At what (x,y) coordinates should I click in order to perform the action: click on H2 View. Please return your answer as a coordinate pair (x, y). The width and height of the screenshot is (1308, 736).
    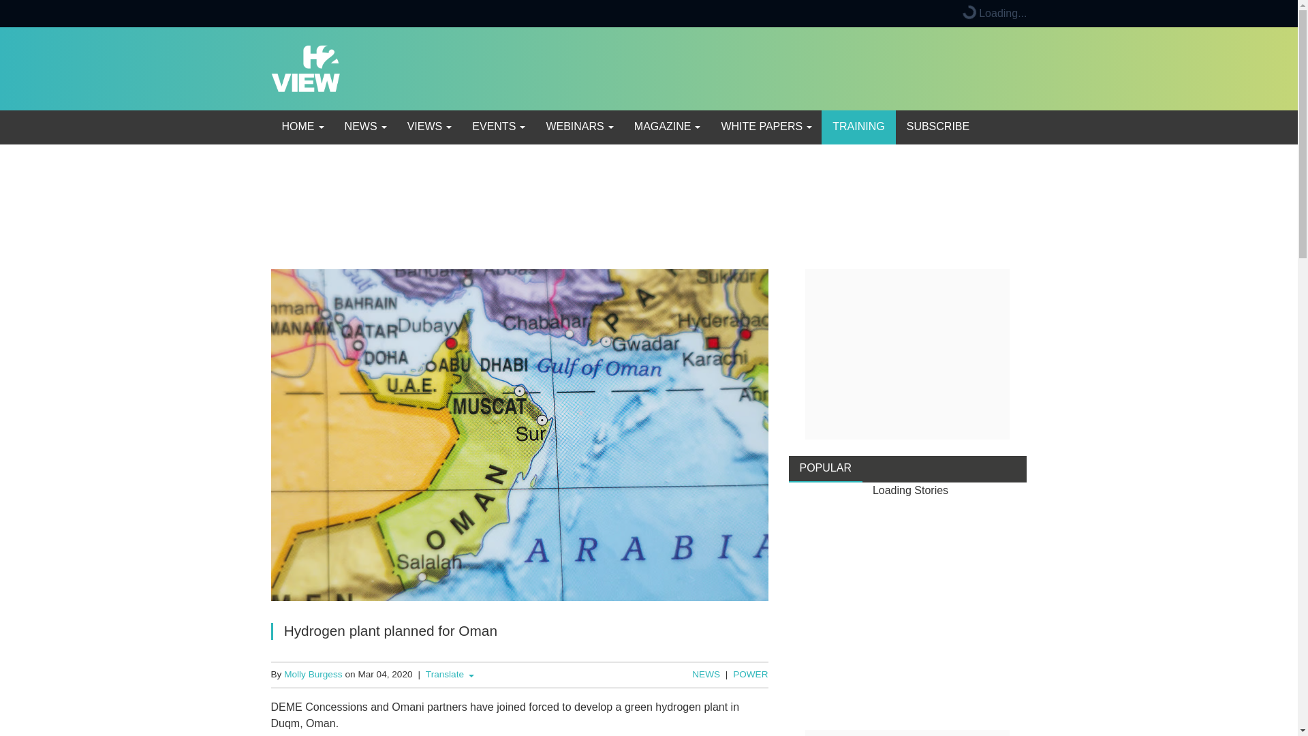
    Looking at the image, I should click on (305, 67).